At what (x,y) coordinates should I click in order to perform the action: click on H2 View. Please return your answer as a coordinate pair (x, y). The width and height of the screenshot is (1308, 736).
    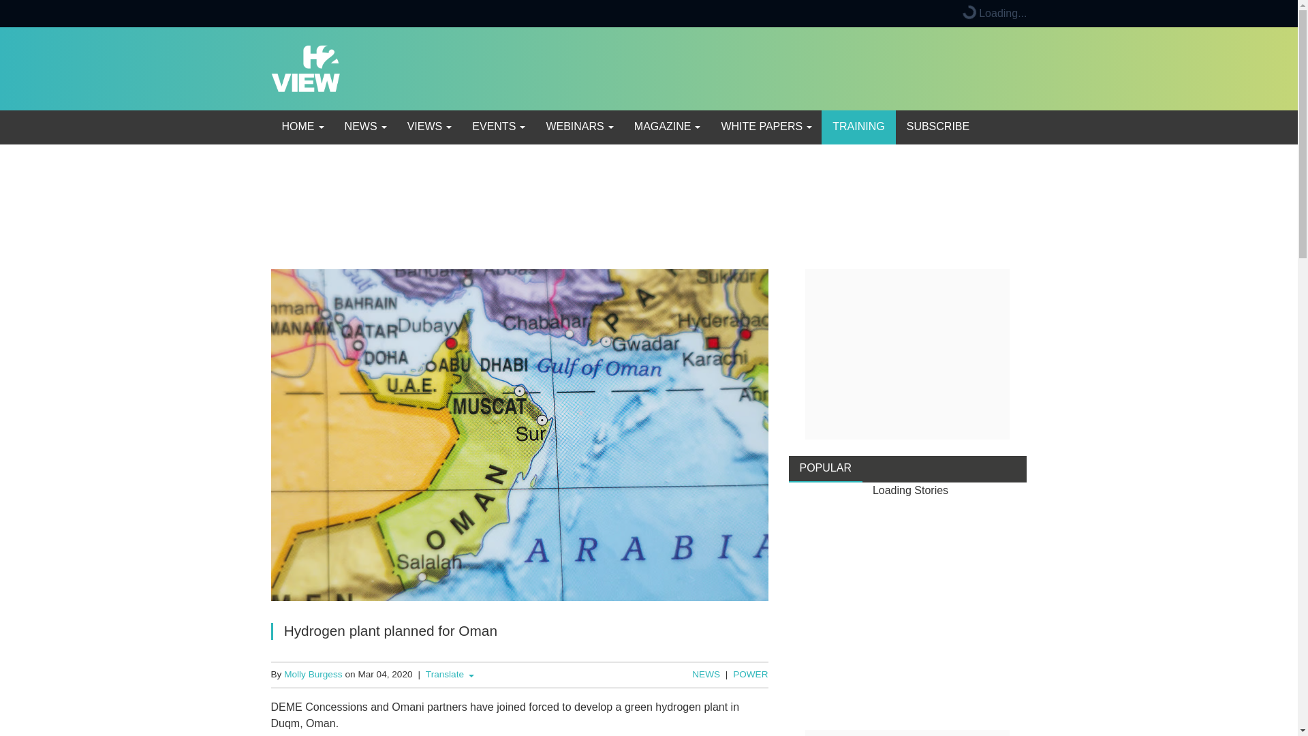
    Looking at the image, I should click on (305, 67).